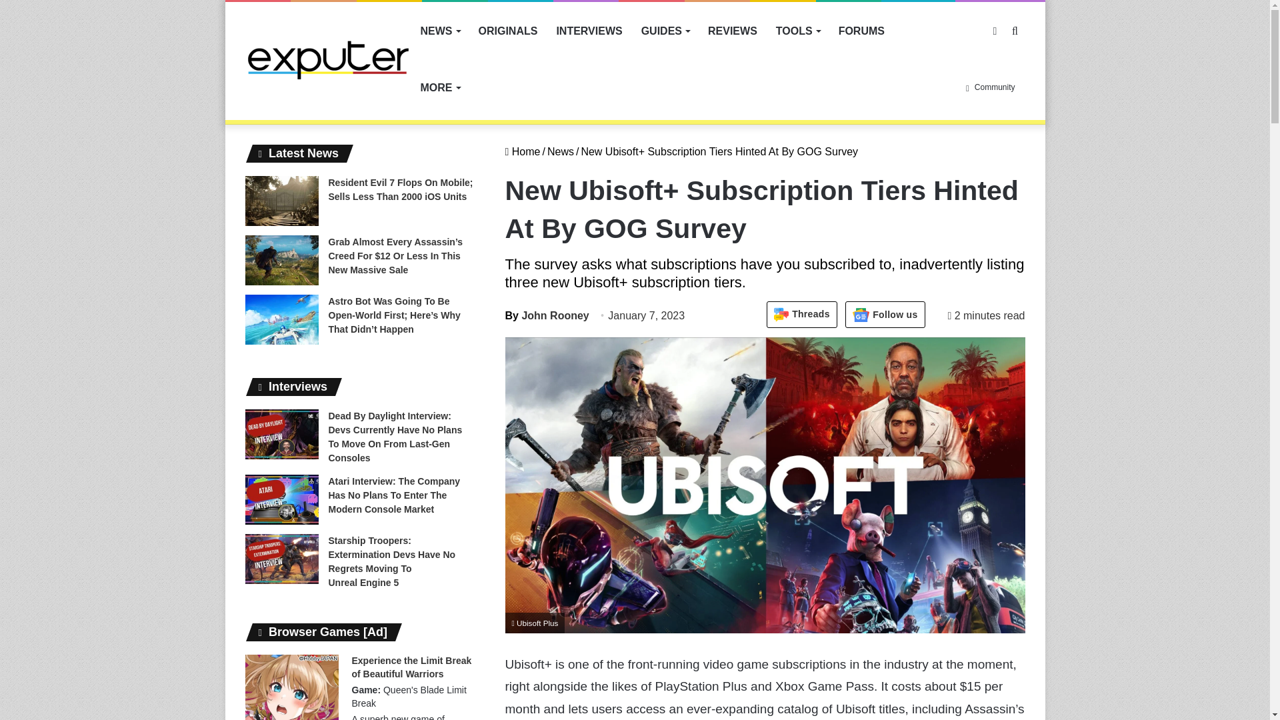  What do you see at coordinates (733, 31) in the screenshot?
I see `REVIEWS` at bounding box center [733, 31].